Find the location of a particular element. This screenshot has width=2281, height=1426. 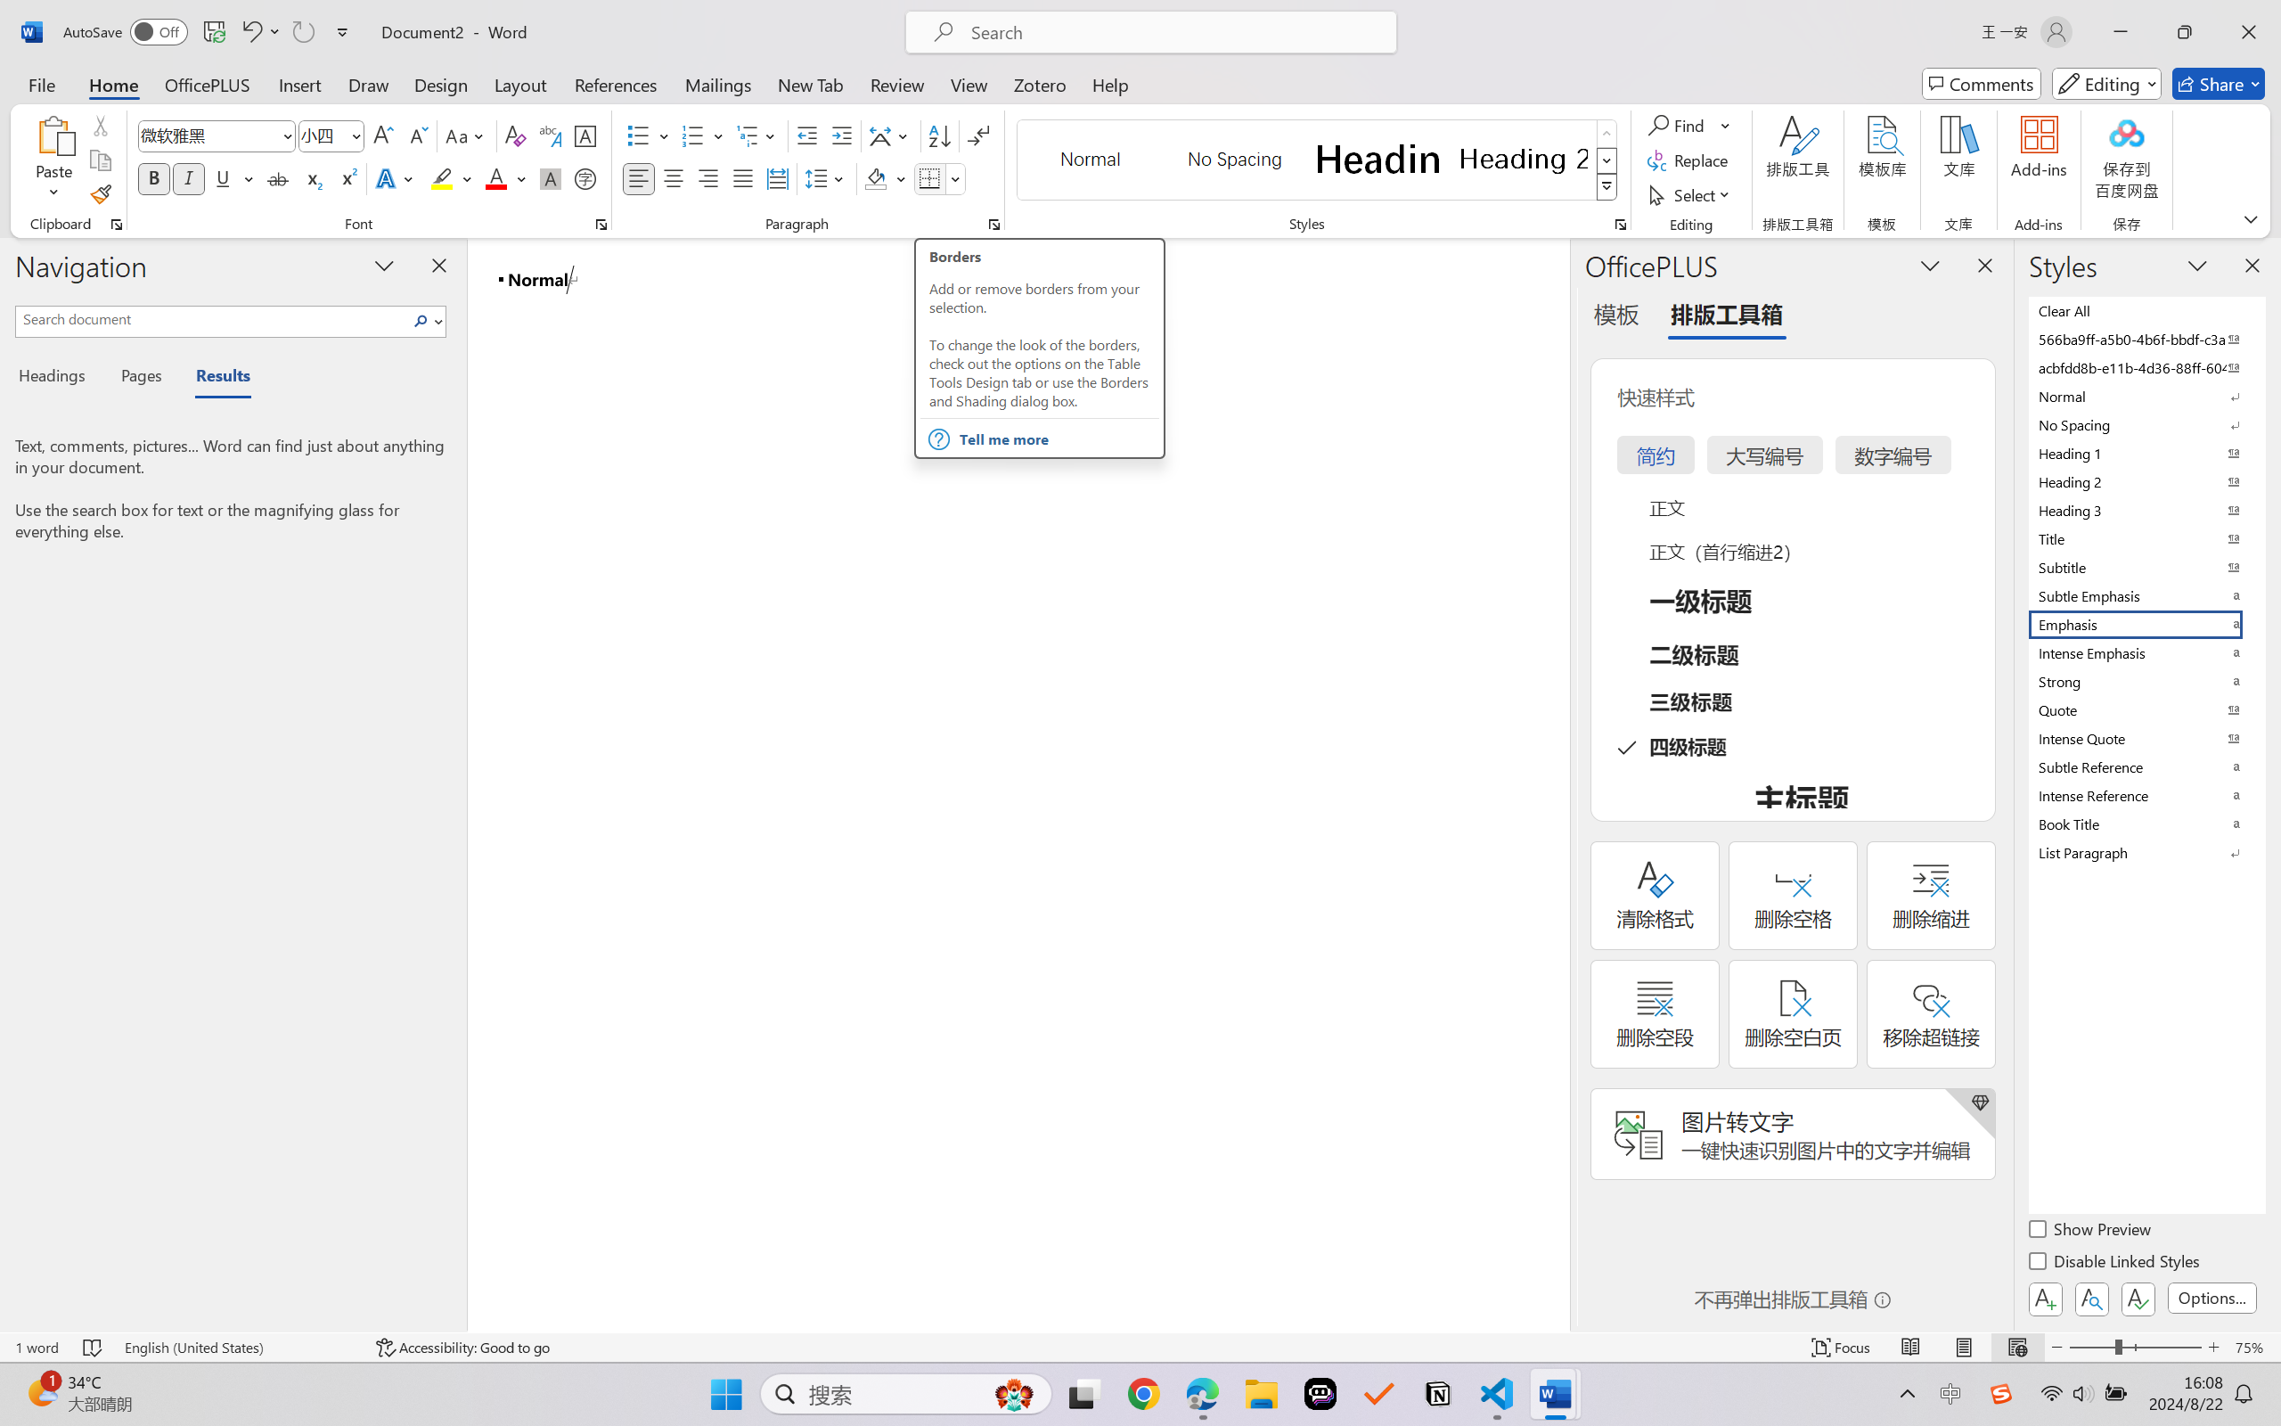

Clear All is located at coordinates (2146, 310).